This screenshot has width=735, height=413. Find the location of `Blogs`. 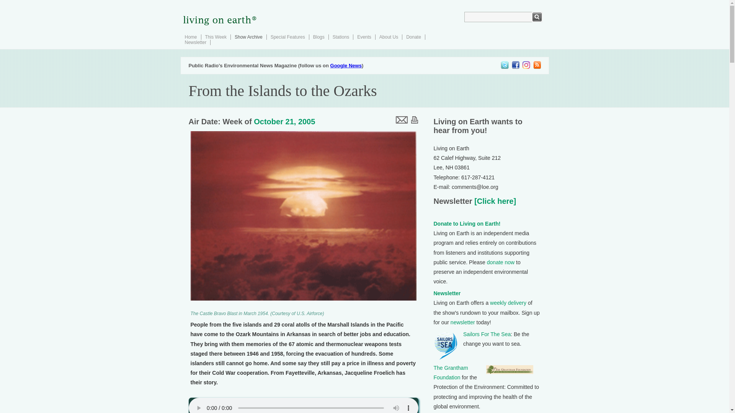

Blogs is located at coordinates (318, 37).